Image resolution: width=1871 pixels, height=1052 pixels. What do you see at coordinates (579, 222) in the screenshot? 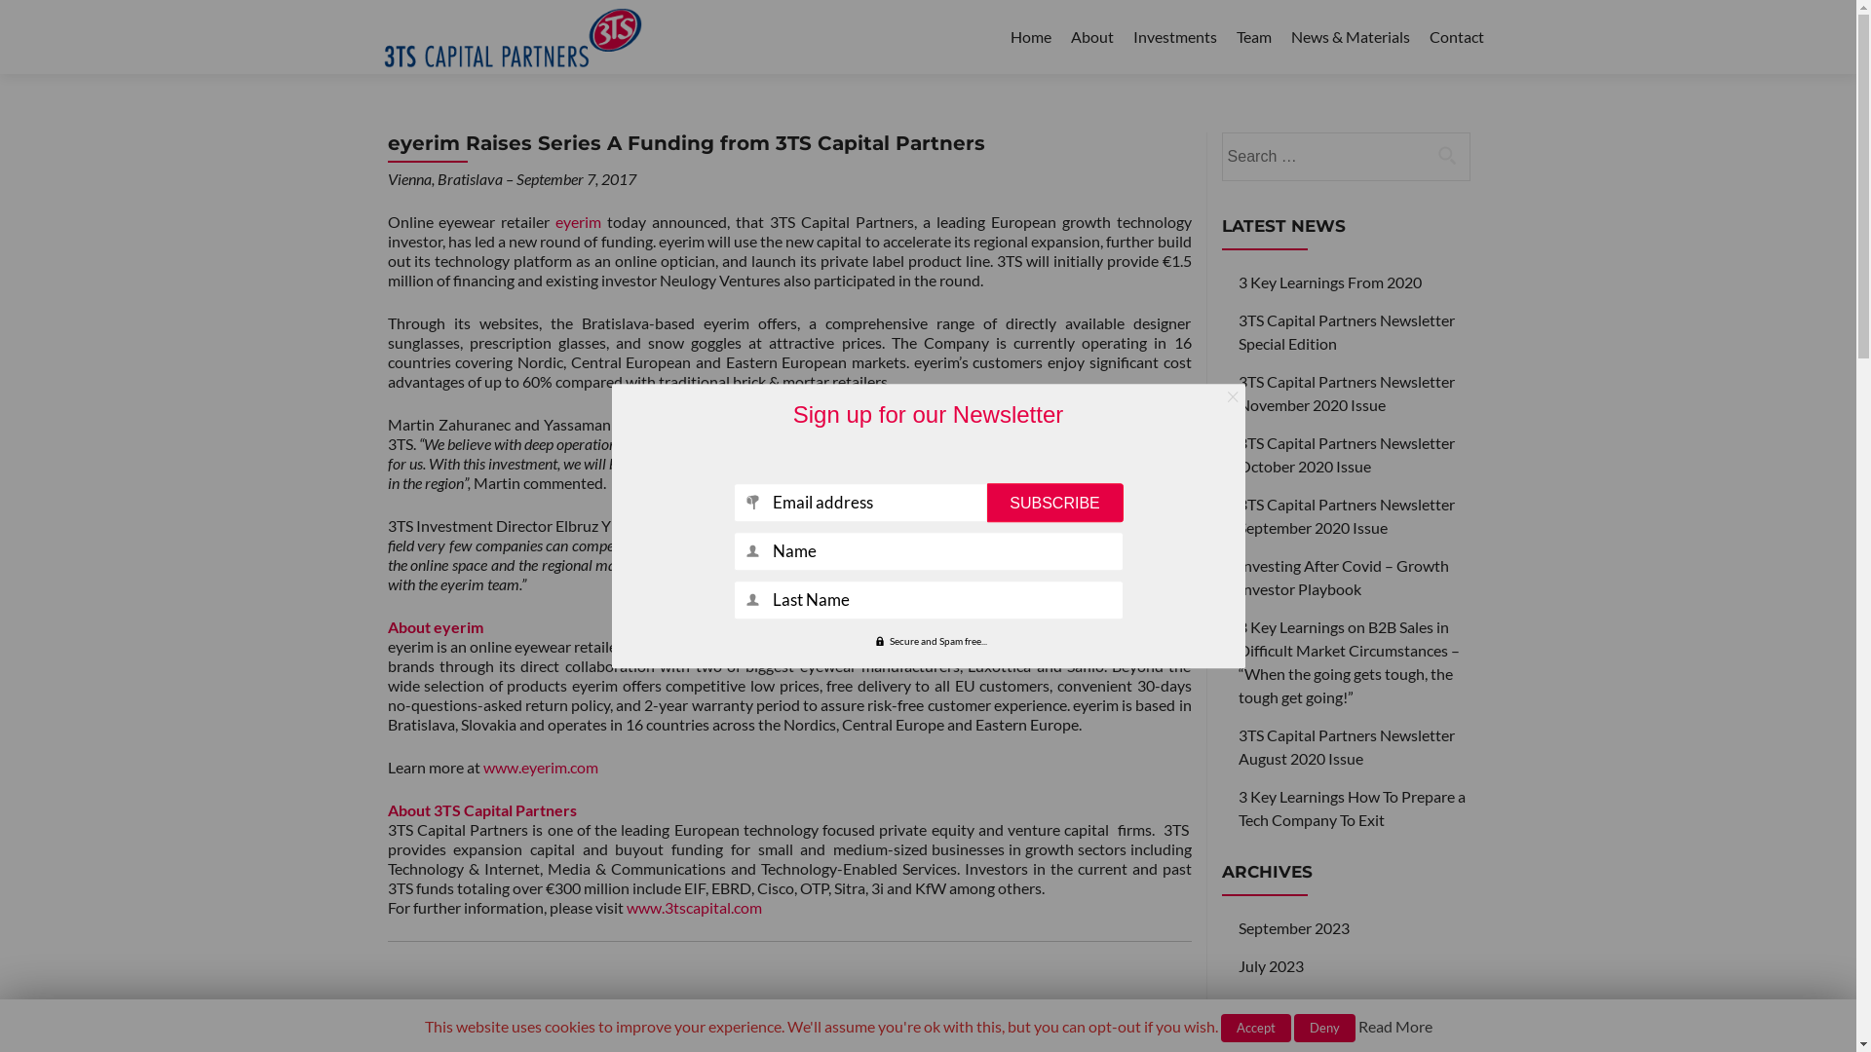
I see `eyerim` at bounding box center [579, 222].